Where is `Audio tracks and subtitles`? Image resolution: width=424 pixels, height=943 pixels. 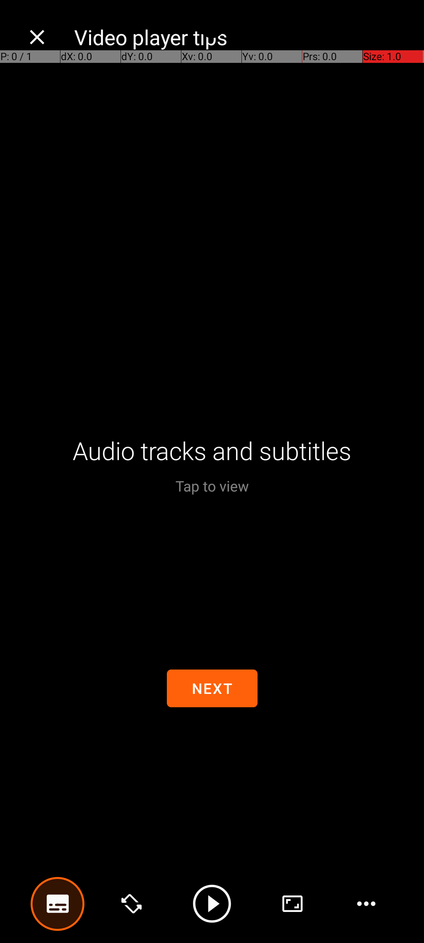
Audio tracks and subtitles is located at coordinates (212, 450).